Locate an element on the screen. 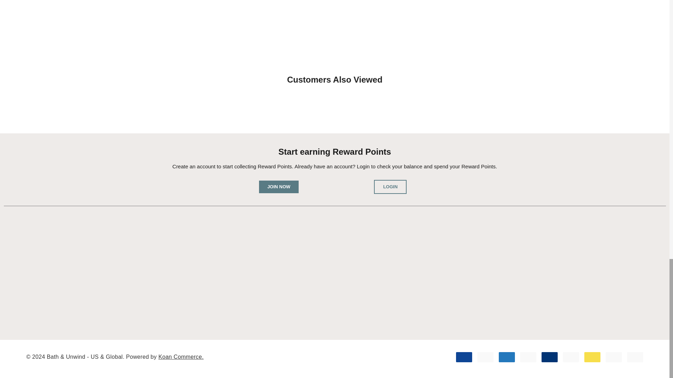 The width and height of the screenshot is (673, 378). Amazonpay Amazonpay is located at coordinates (614, 357).